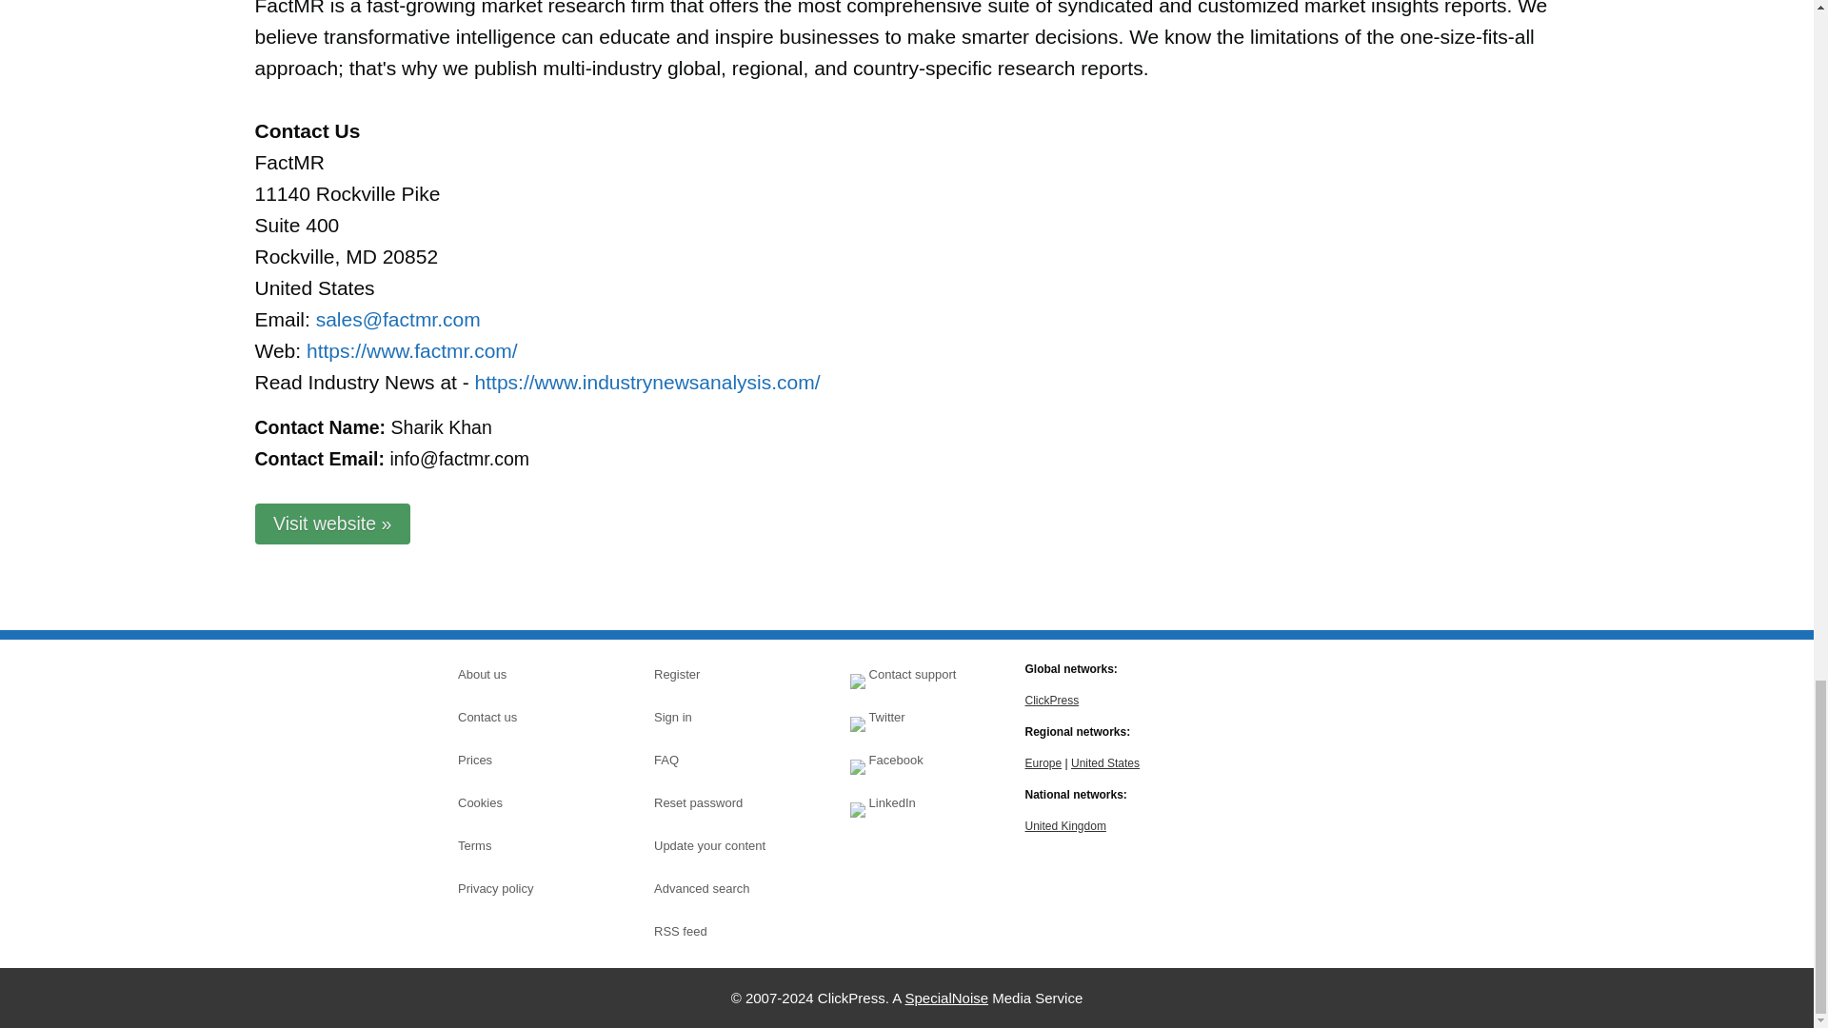 Image resolution: width=1828 pixels, height=1028 pixels. What do you see at coordinates (524, 803) in the screenshot?
I see `Cookies` at bounding box center [524, 803].